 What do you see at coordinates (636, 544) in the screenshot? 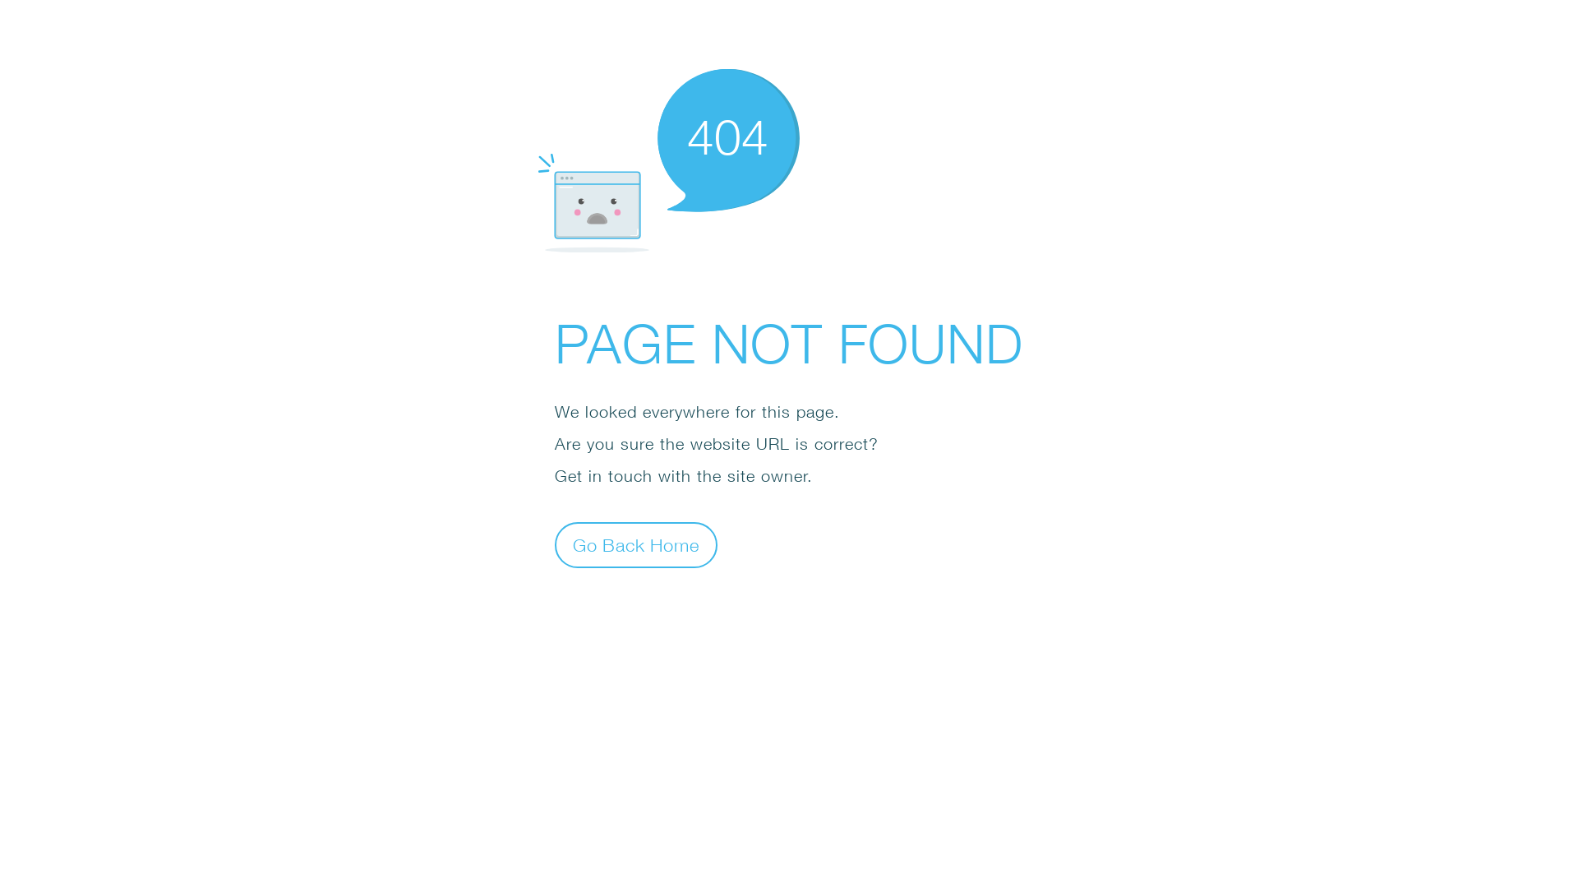
I see `Go Back Home` at bounding box center [636, 544].